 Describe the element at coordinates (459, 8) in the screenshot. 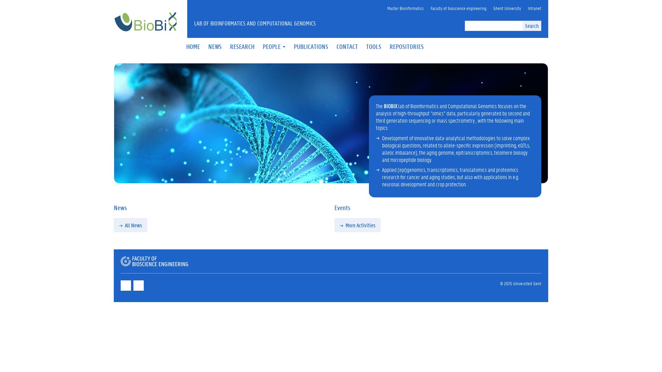

I see `Faculty of bioscience engineering` at that location.